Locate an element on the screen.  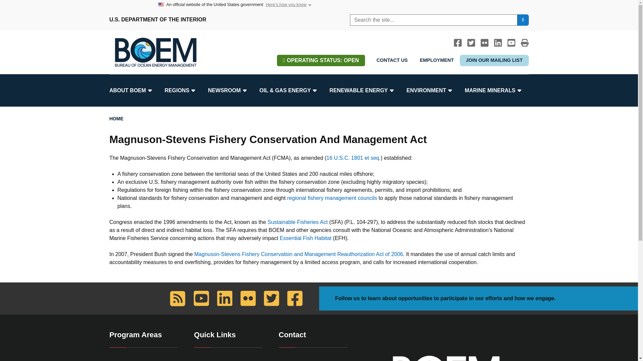
Twitter is located at coordinates (471, 43).